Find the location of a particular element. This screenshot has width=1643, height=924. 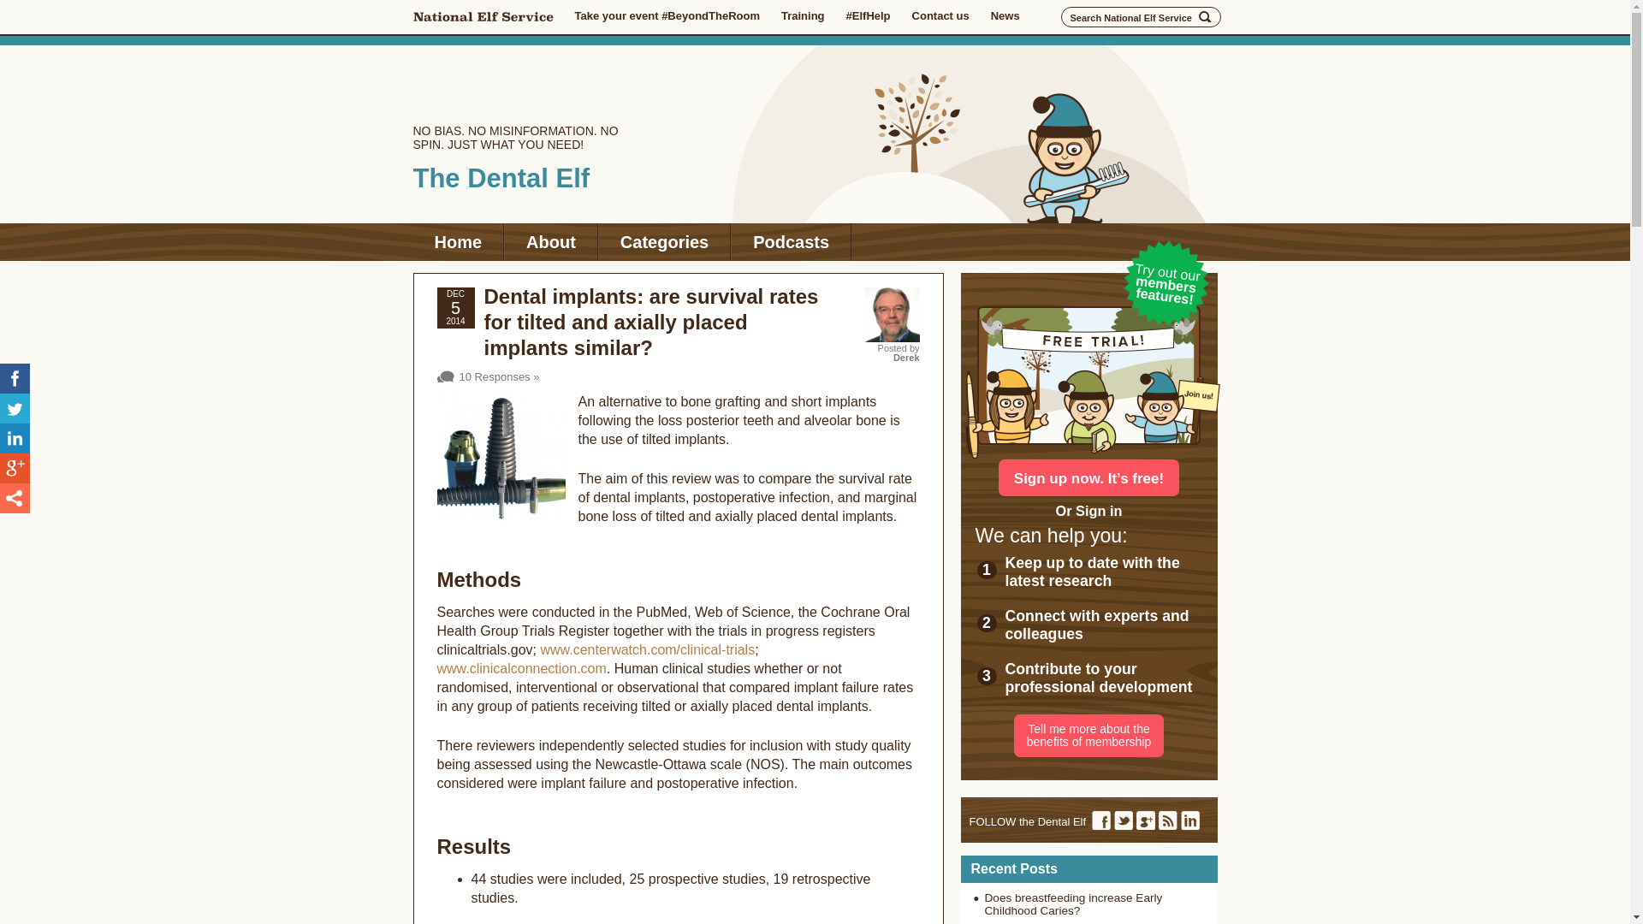

Contact us is located at coordinates (940, 15).